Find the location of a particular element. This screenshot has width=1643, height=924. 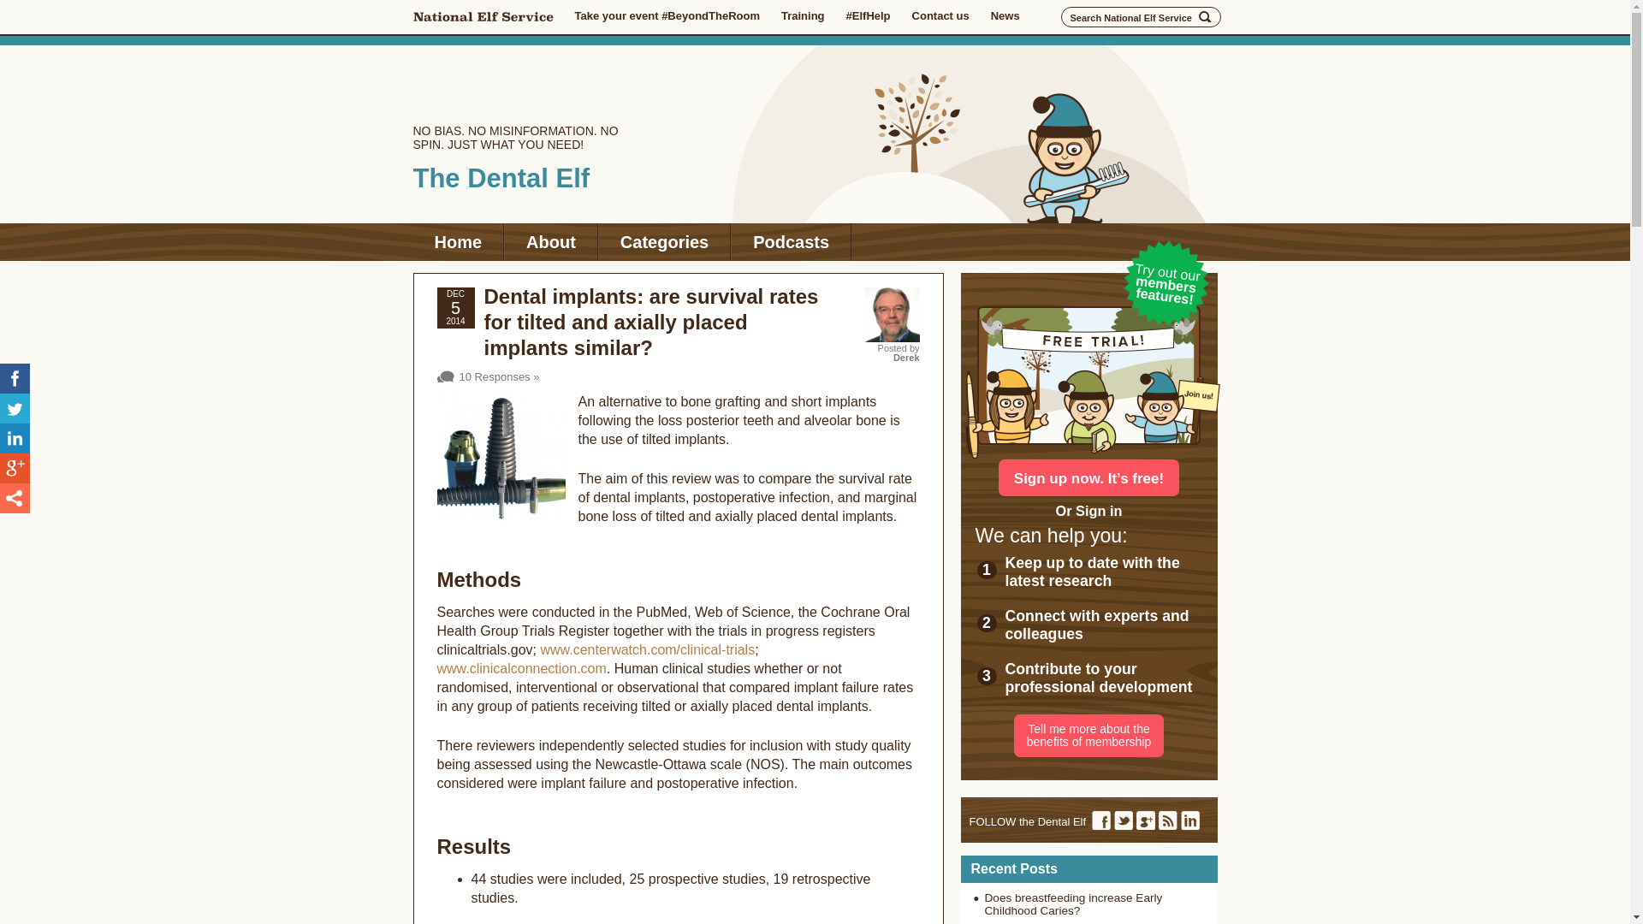

Contact us is located at coordinates (940, 15).